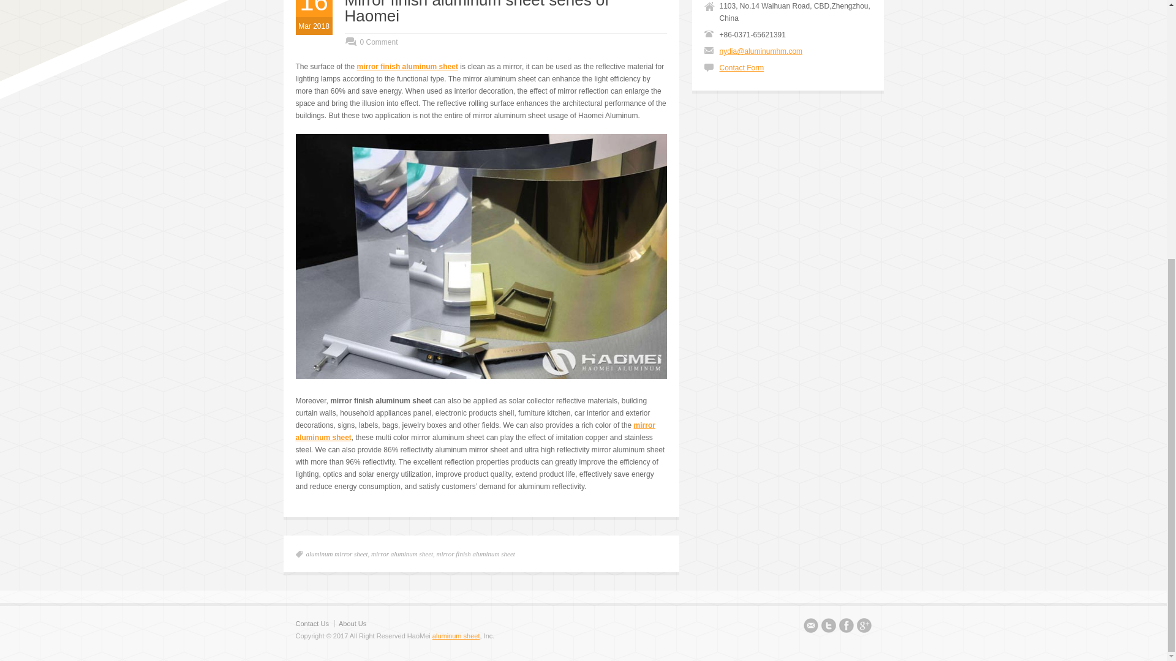 The image size is (1176, 661). Describe the element at coordinates (402, 553) in the screenshot. I see `mirror aluminum sheet` at that location.